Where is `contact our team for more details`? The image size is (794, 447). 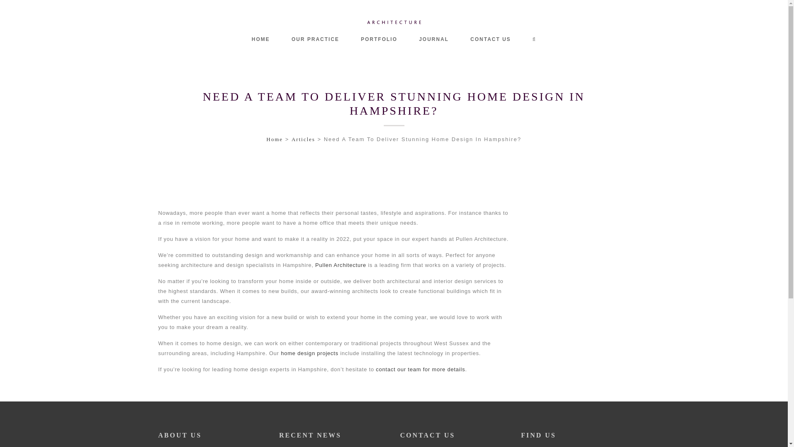 contact our team for more details is located at coordinates (433, 39).